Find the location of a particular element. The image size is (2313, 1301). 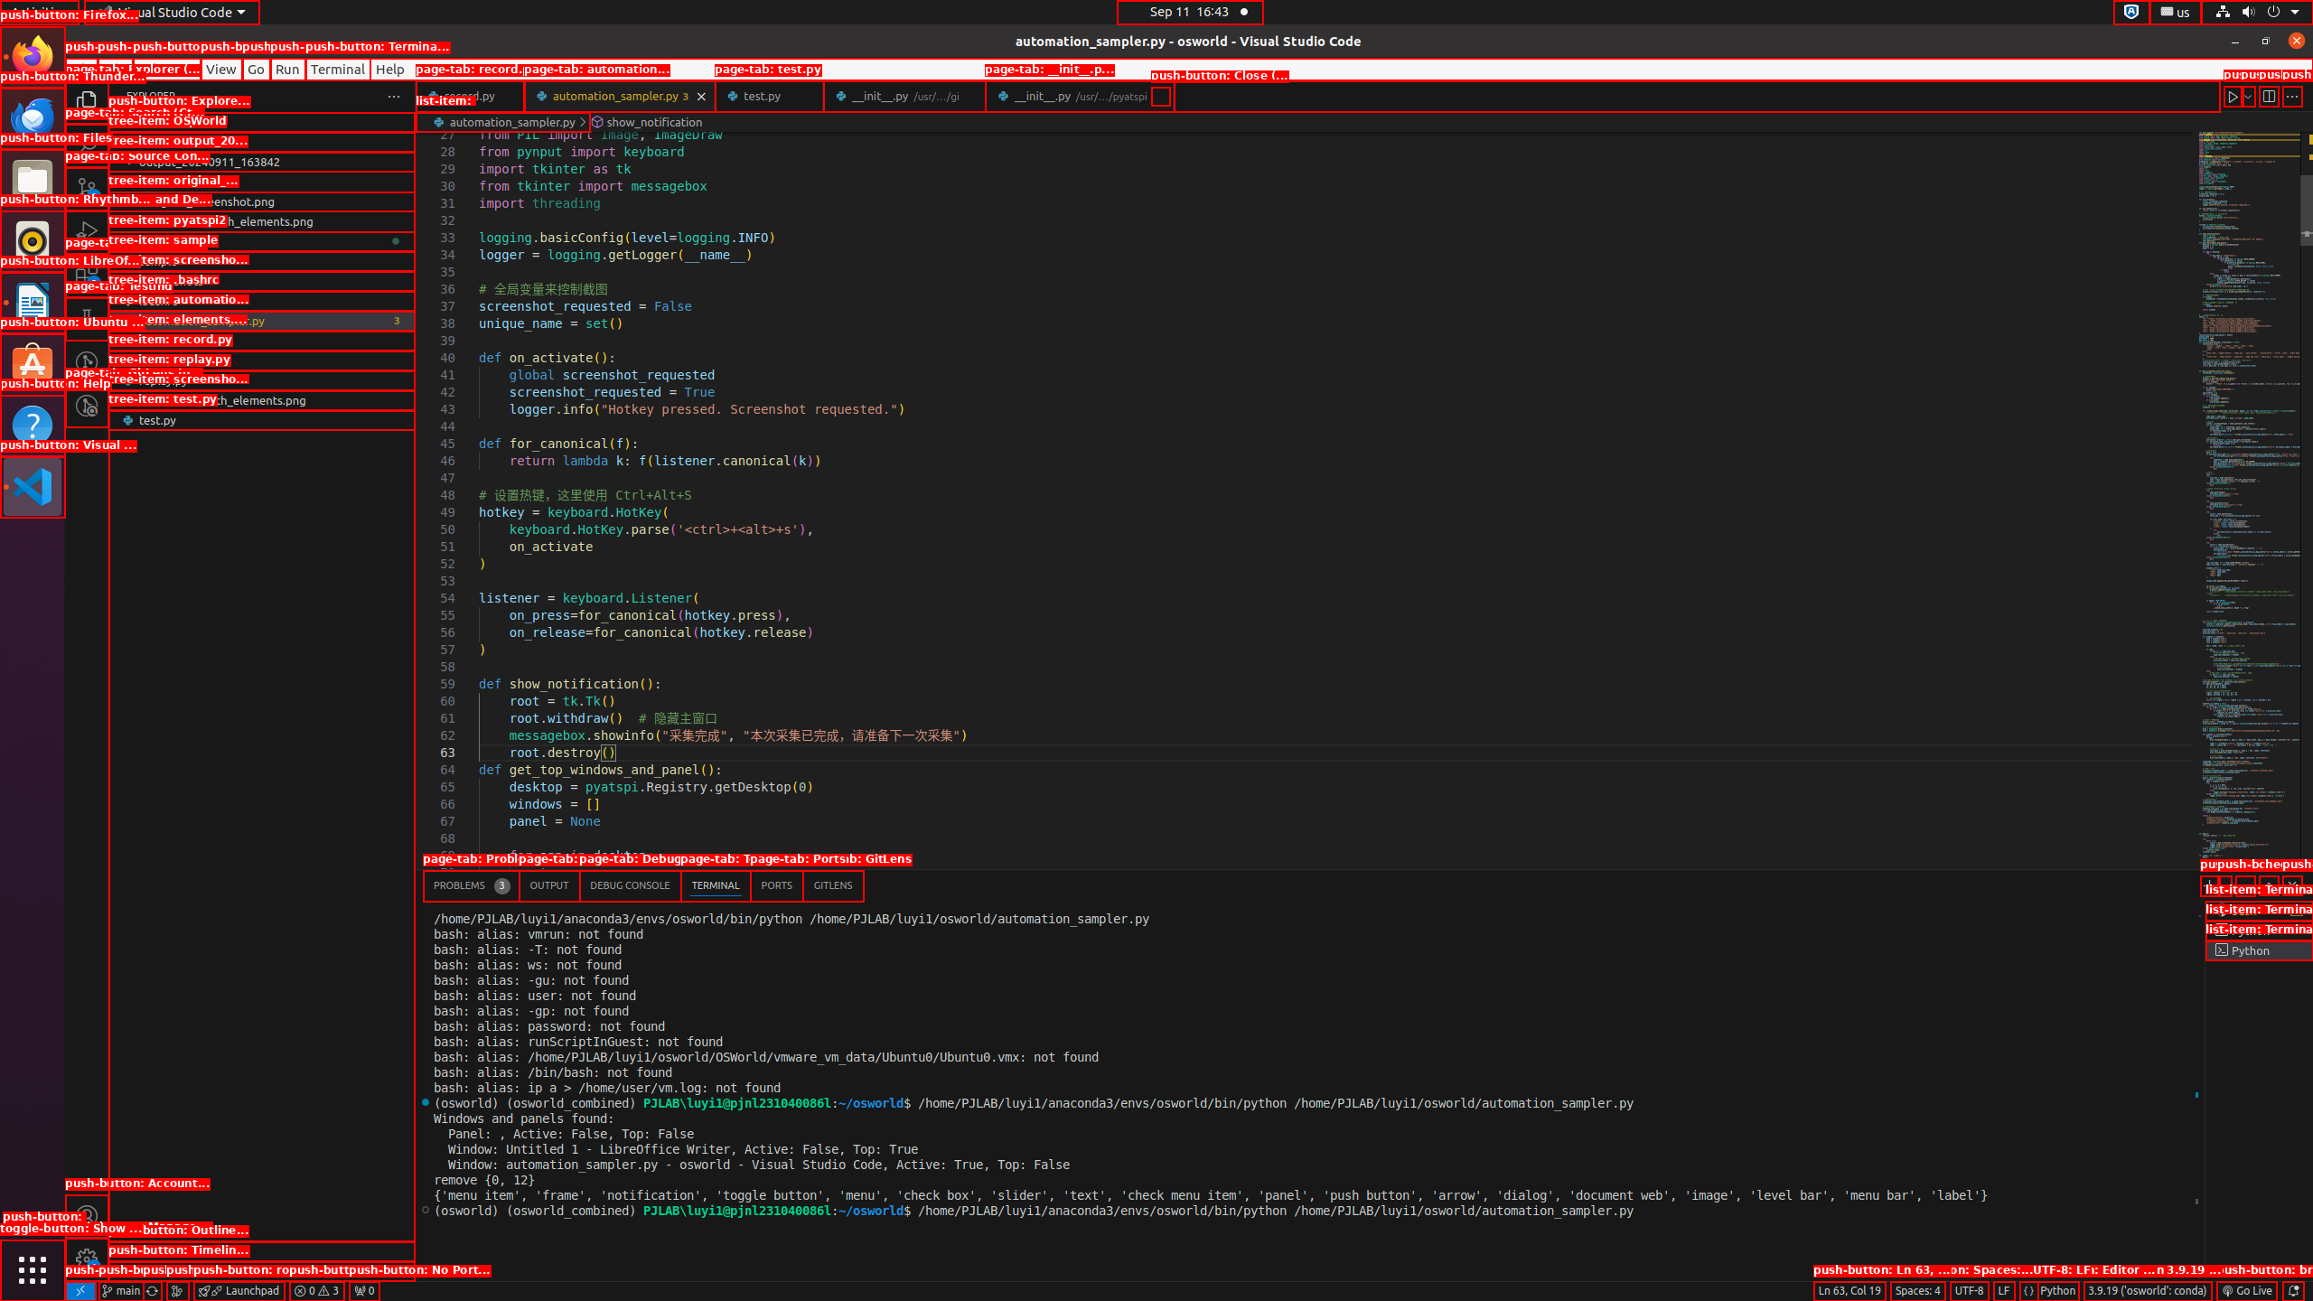

Firefox Web Browser is located at coordinates (33, 57).